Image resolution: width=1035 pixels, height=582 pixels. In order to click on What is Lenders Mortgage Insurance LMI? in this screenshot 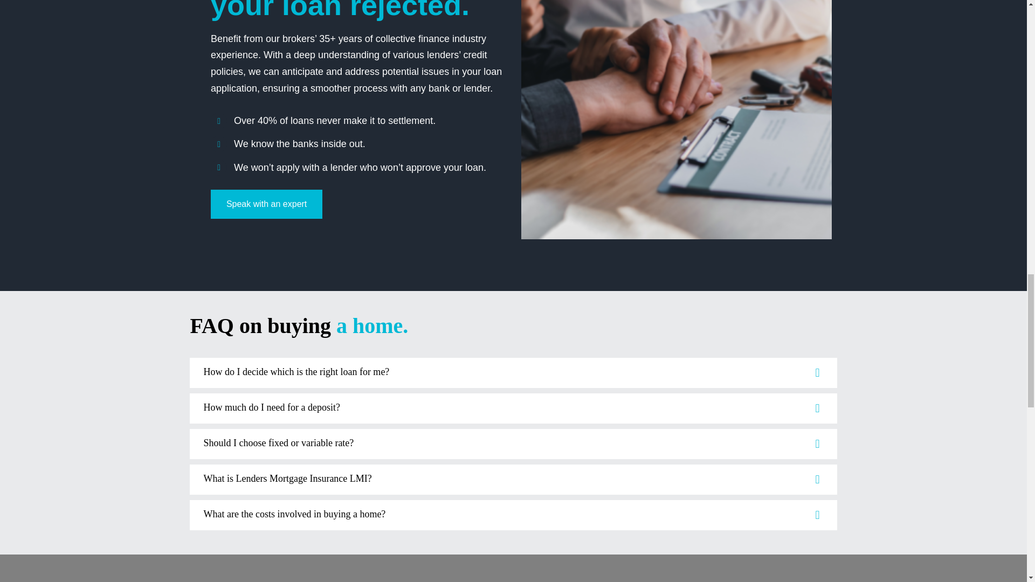, I will do `click(513, 480)`.